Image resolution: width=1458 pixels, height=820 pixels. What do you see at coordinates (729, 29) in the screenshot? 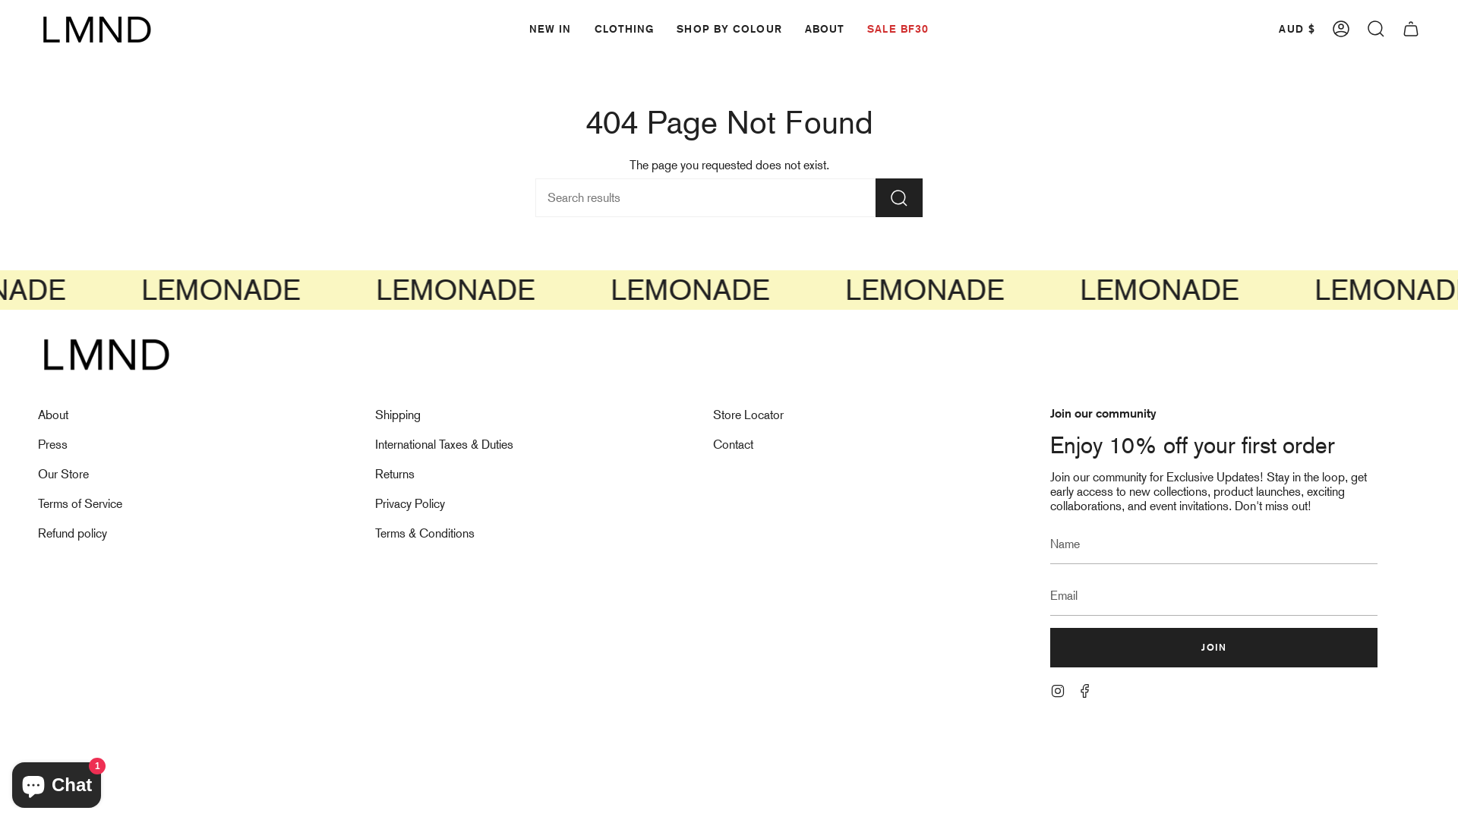
I see `SHOP BY COLOUR` at bounding box center [729, 29].